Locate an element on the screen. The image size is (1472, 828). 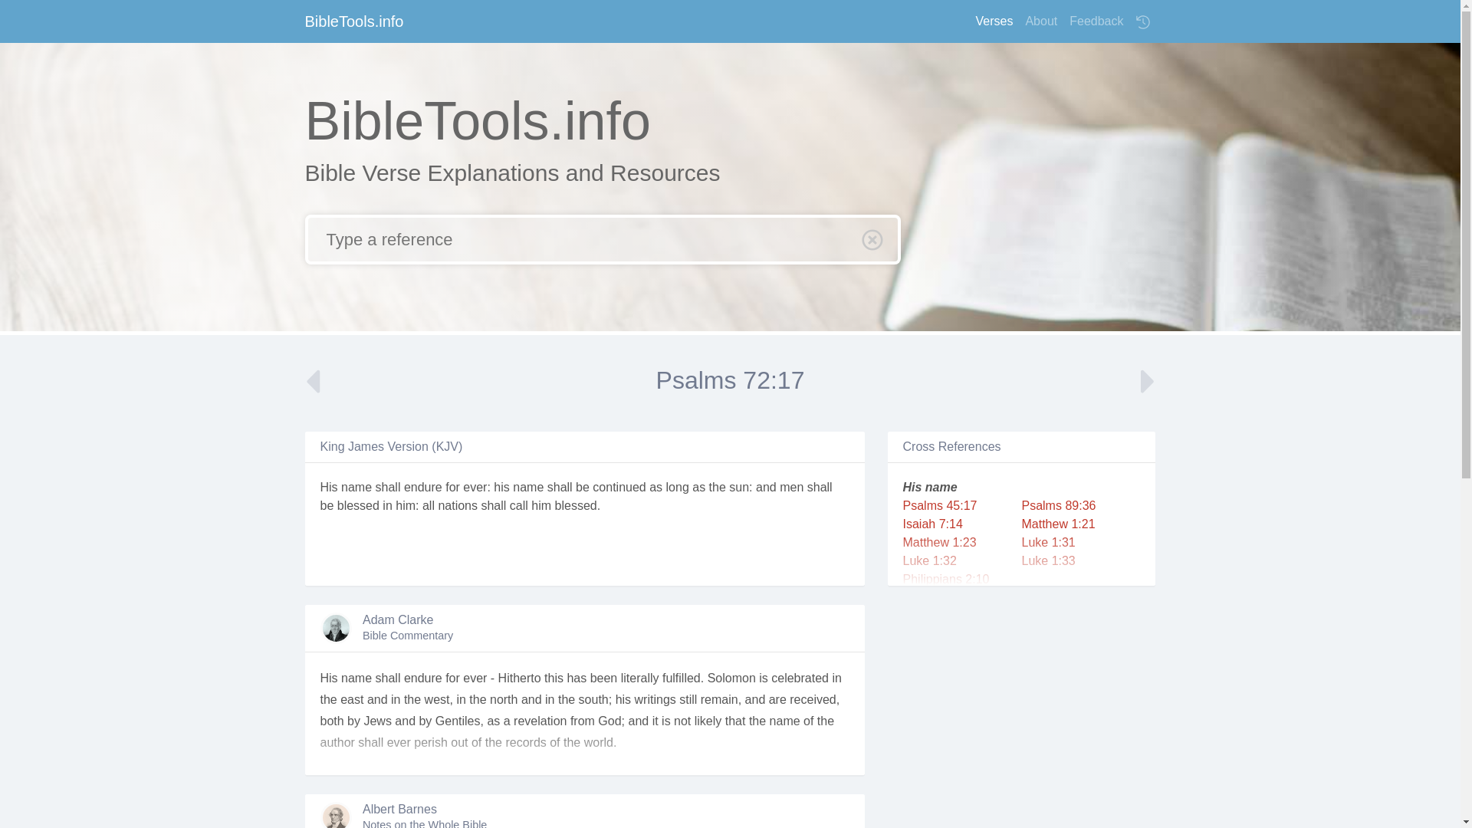
ever: is located at coordinates (477, 487).